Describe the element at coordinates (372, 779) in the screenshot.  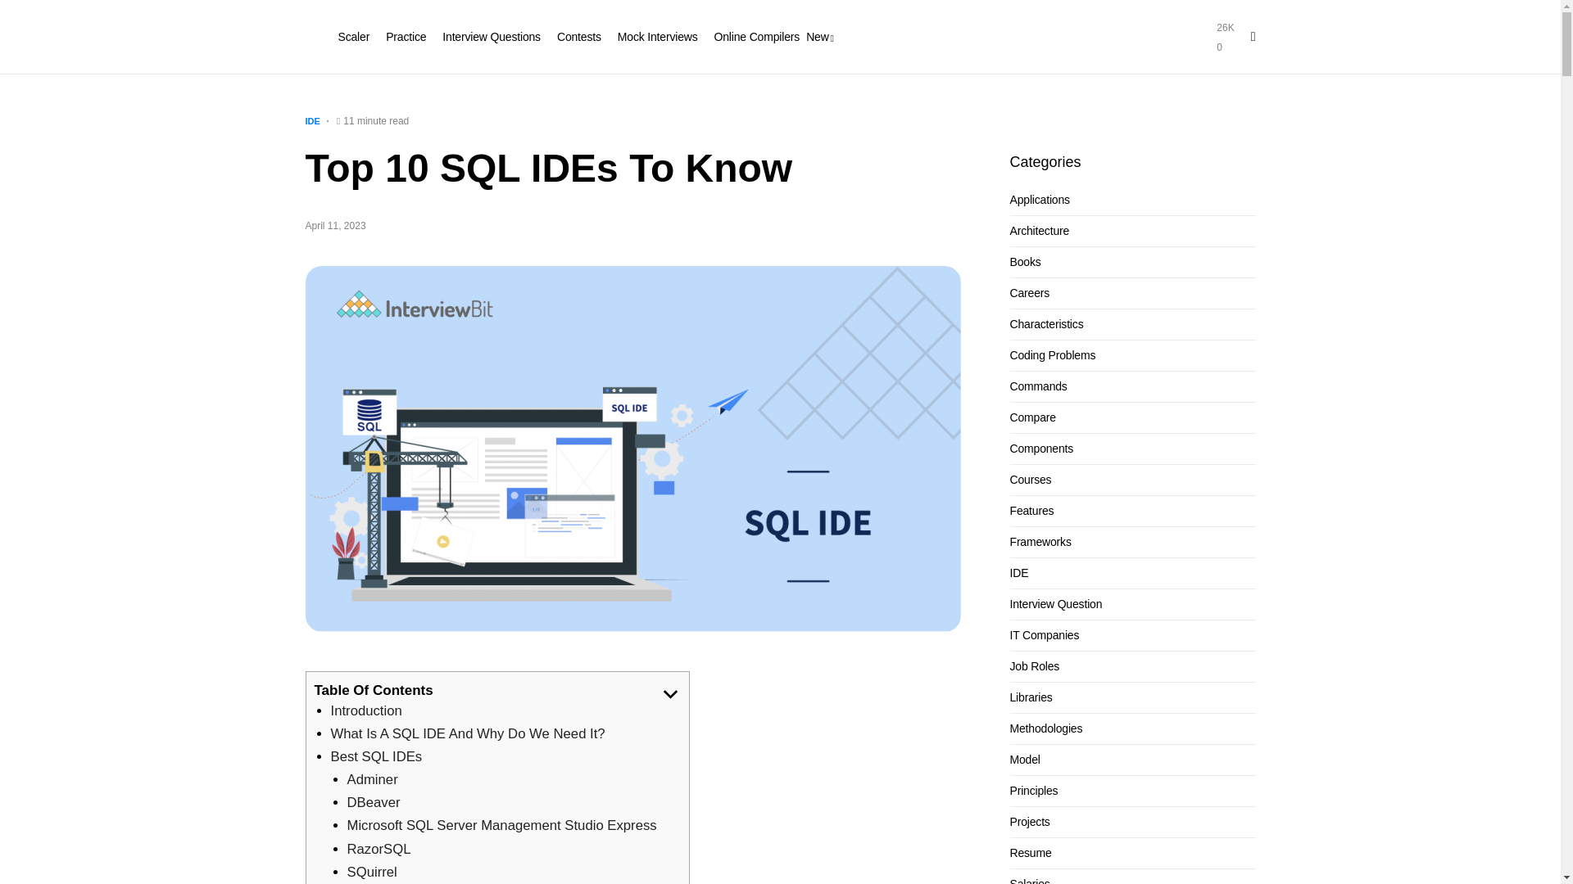
I see `Adminer` at that location.